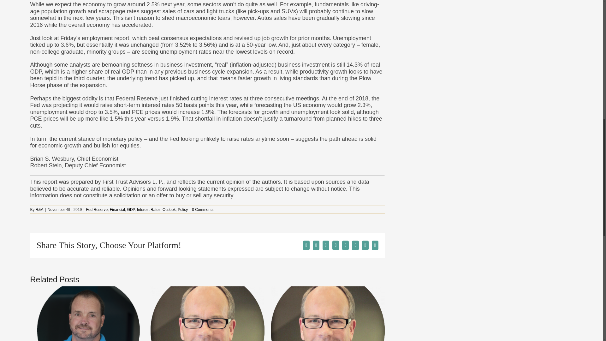  I want to click on GDP, so click(131, 209).